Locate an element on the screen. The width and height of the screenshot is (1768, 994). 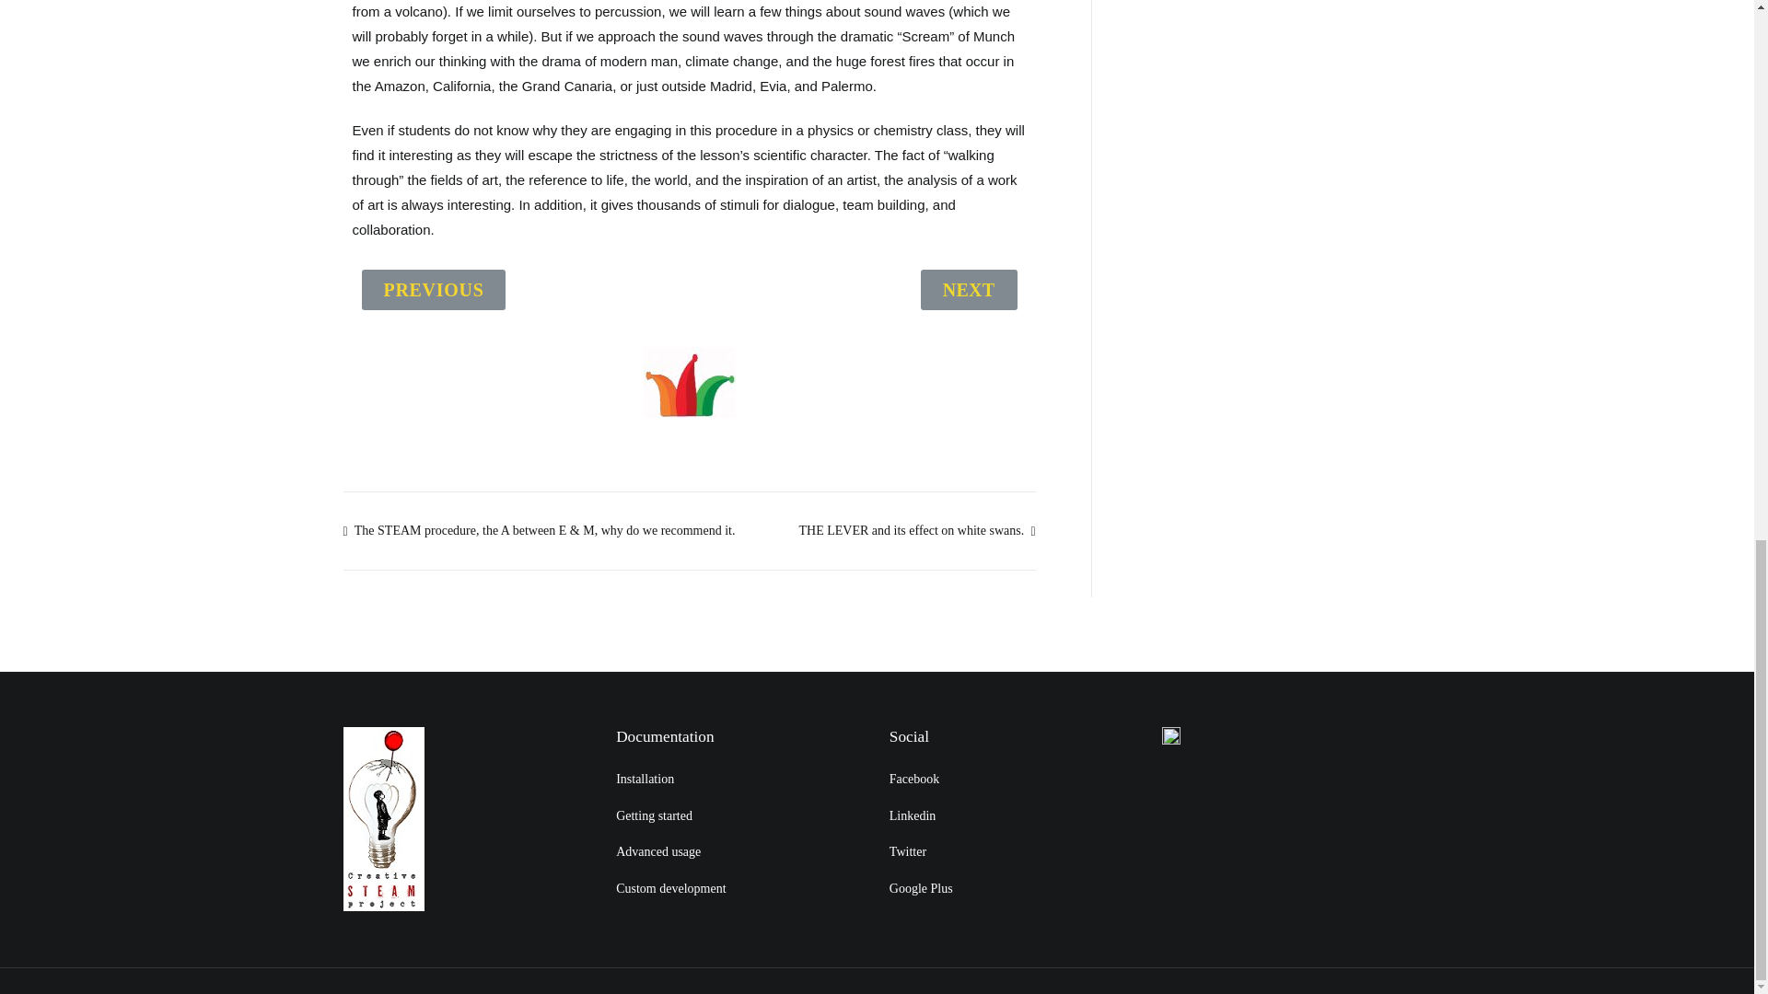
screen-shot-2016-06-10-at-14.05.23- is located at coordinates (689, 381).